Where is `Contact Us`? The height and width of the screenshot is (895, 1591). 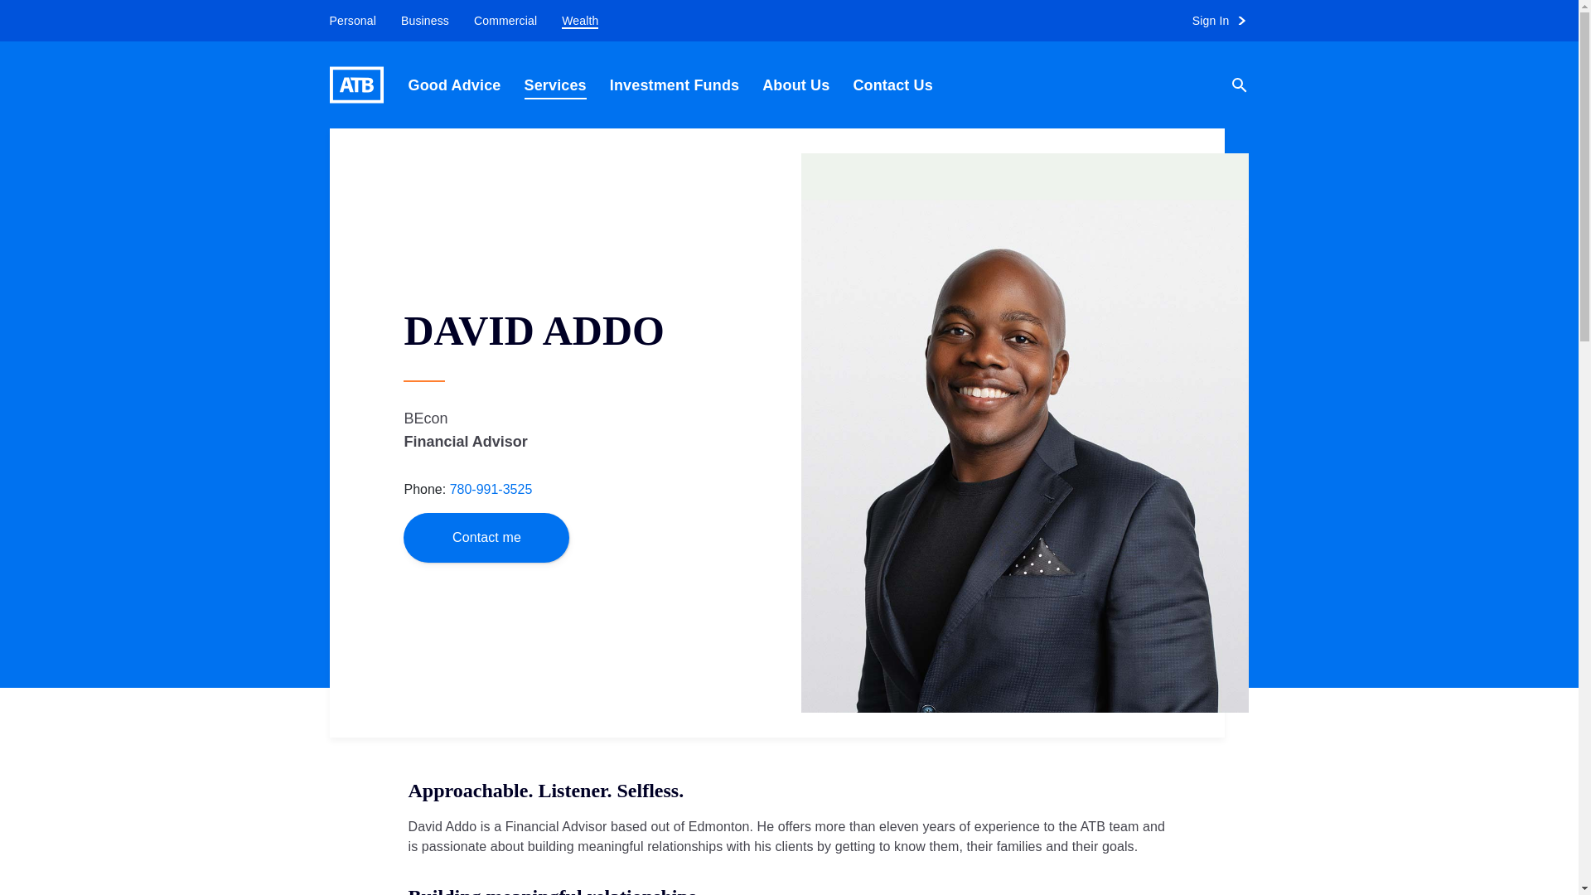 Contact Us is located at coordinates (893, 85).